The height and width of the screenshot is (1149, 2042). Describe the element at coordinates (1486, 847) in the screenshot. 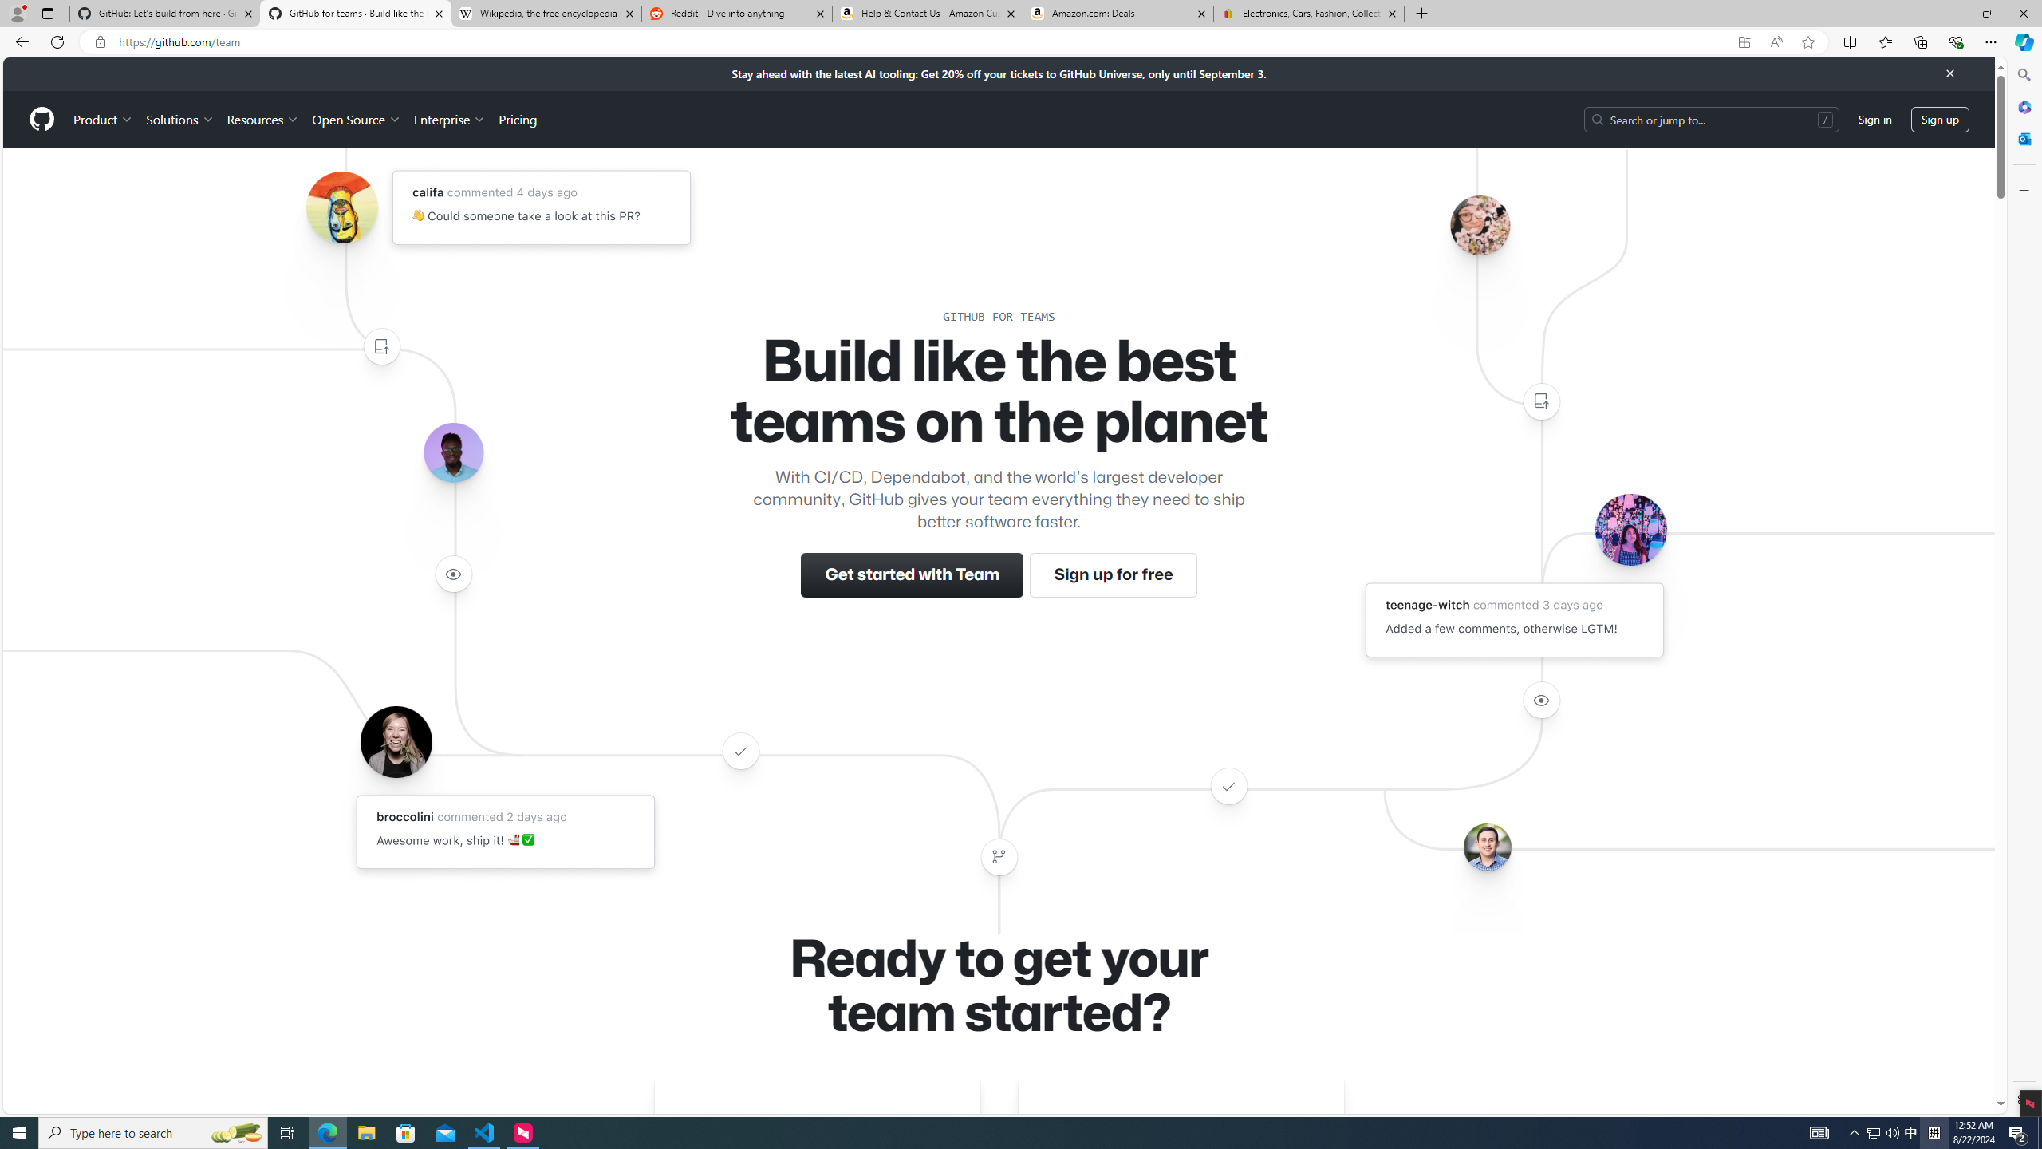

I see `Avatar of the user benbalter` at that location.